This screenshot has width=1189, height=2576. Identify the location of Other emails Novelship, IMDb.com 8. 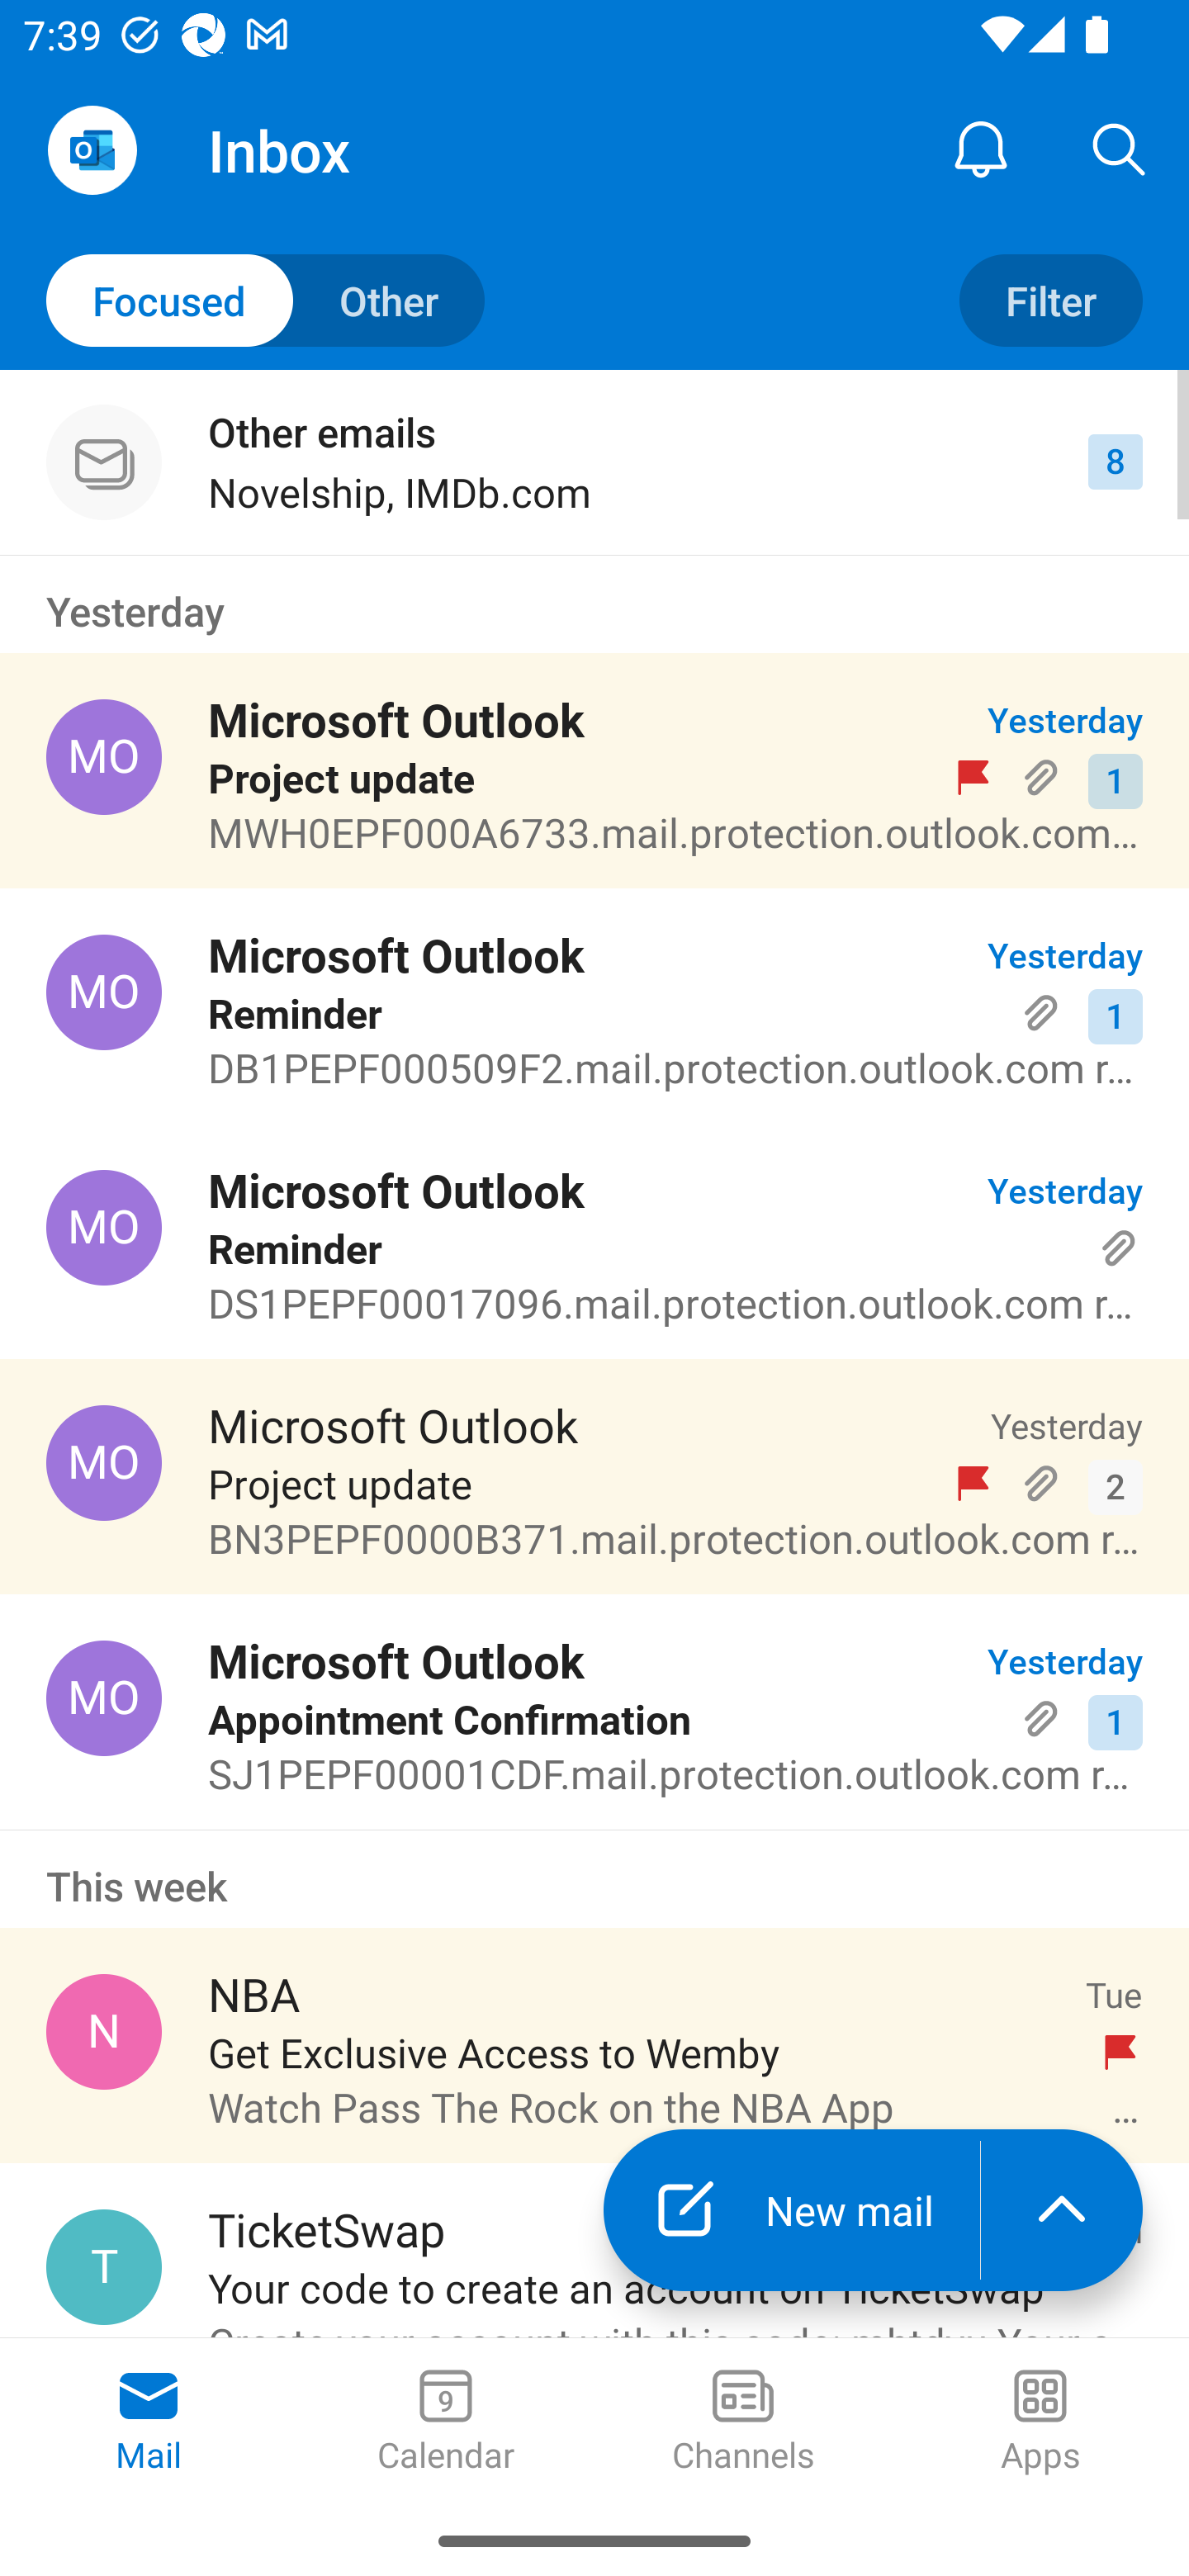
(594, 462).